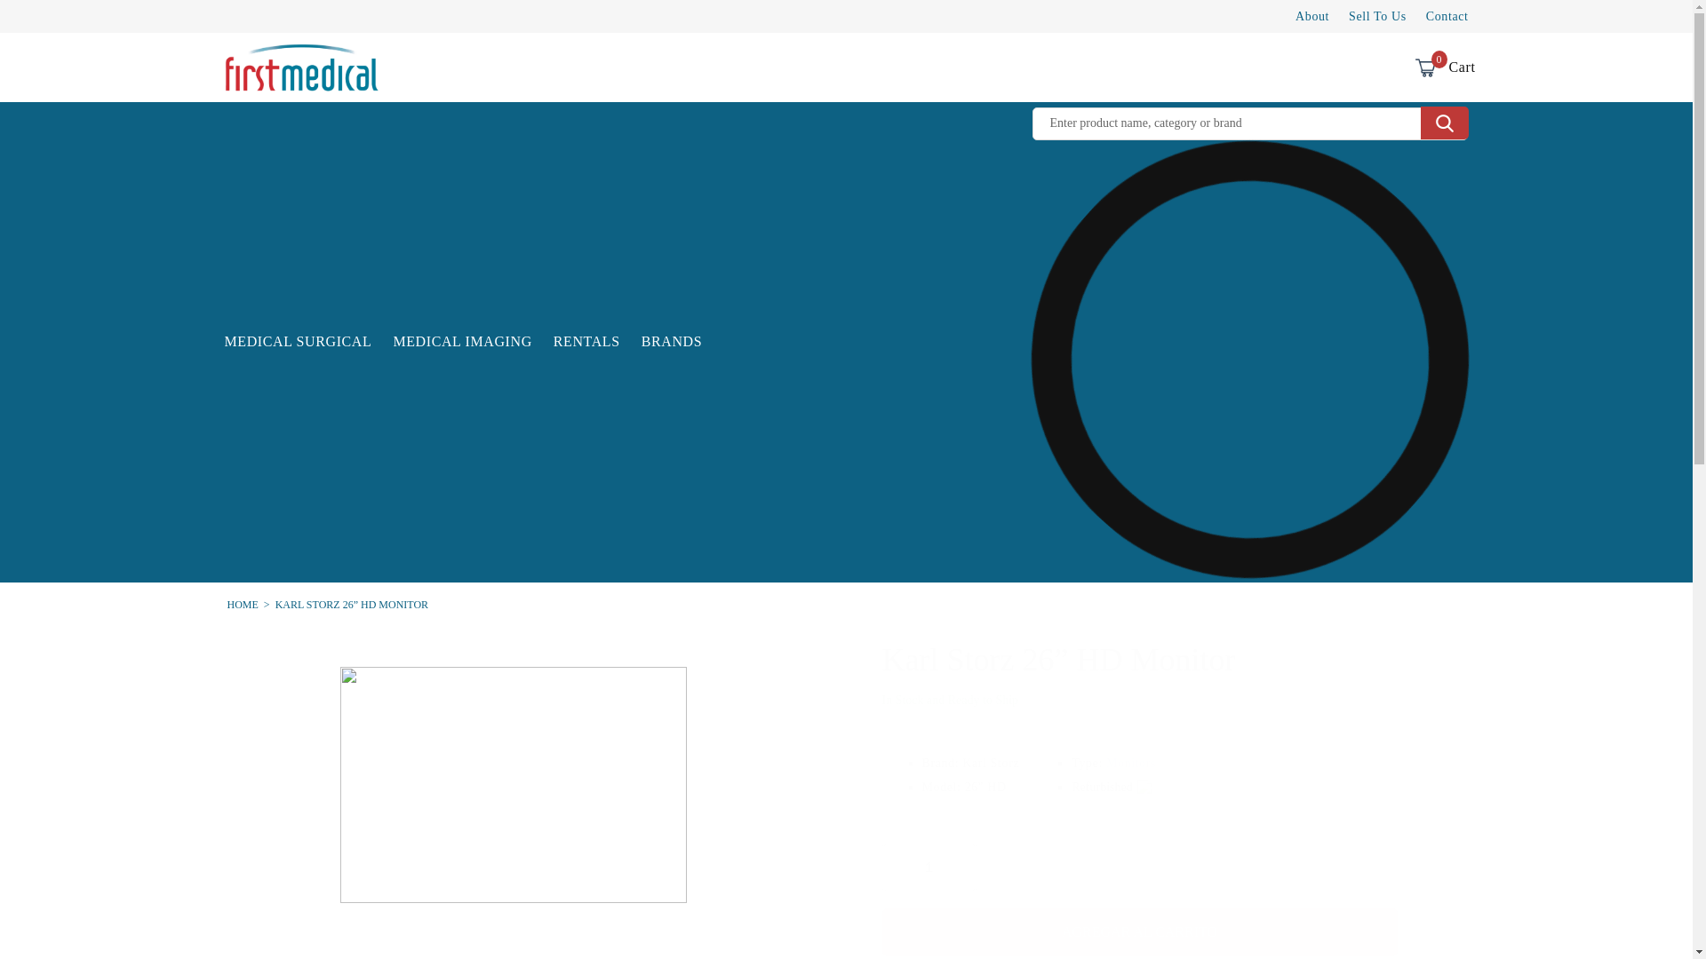 The height and width of the screenshot is (959, 1706). I want to click on About, so click(672, 341).